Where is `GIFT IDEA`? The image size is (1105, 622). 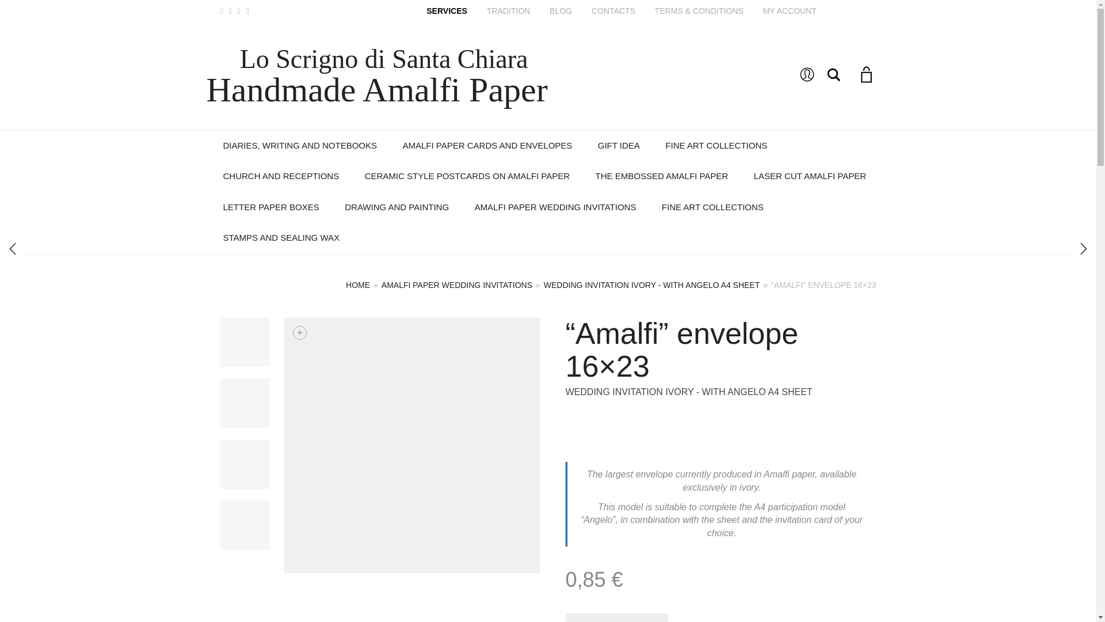 GIFT IDEA is located at coordinates (619, 145).